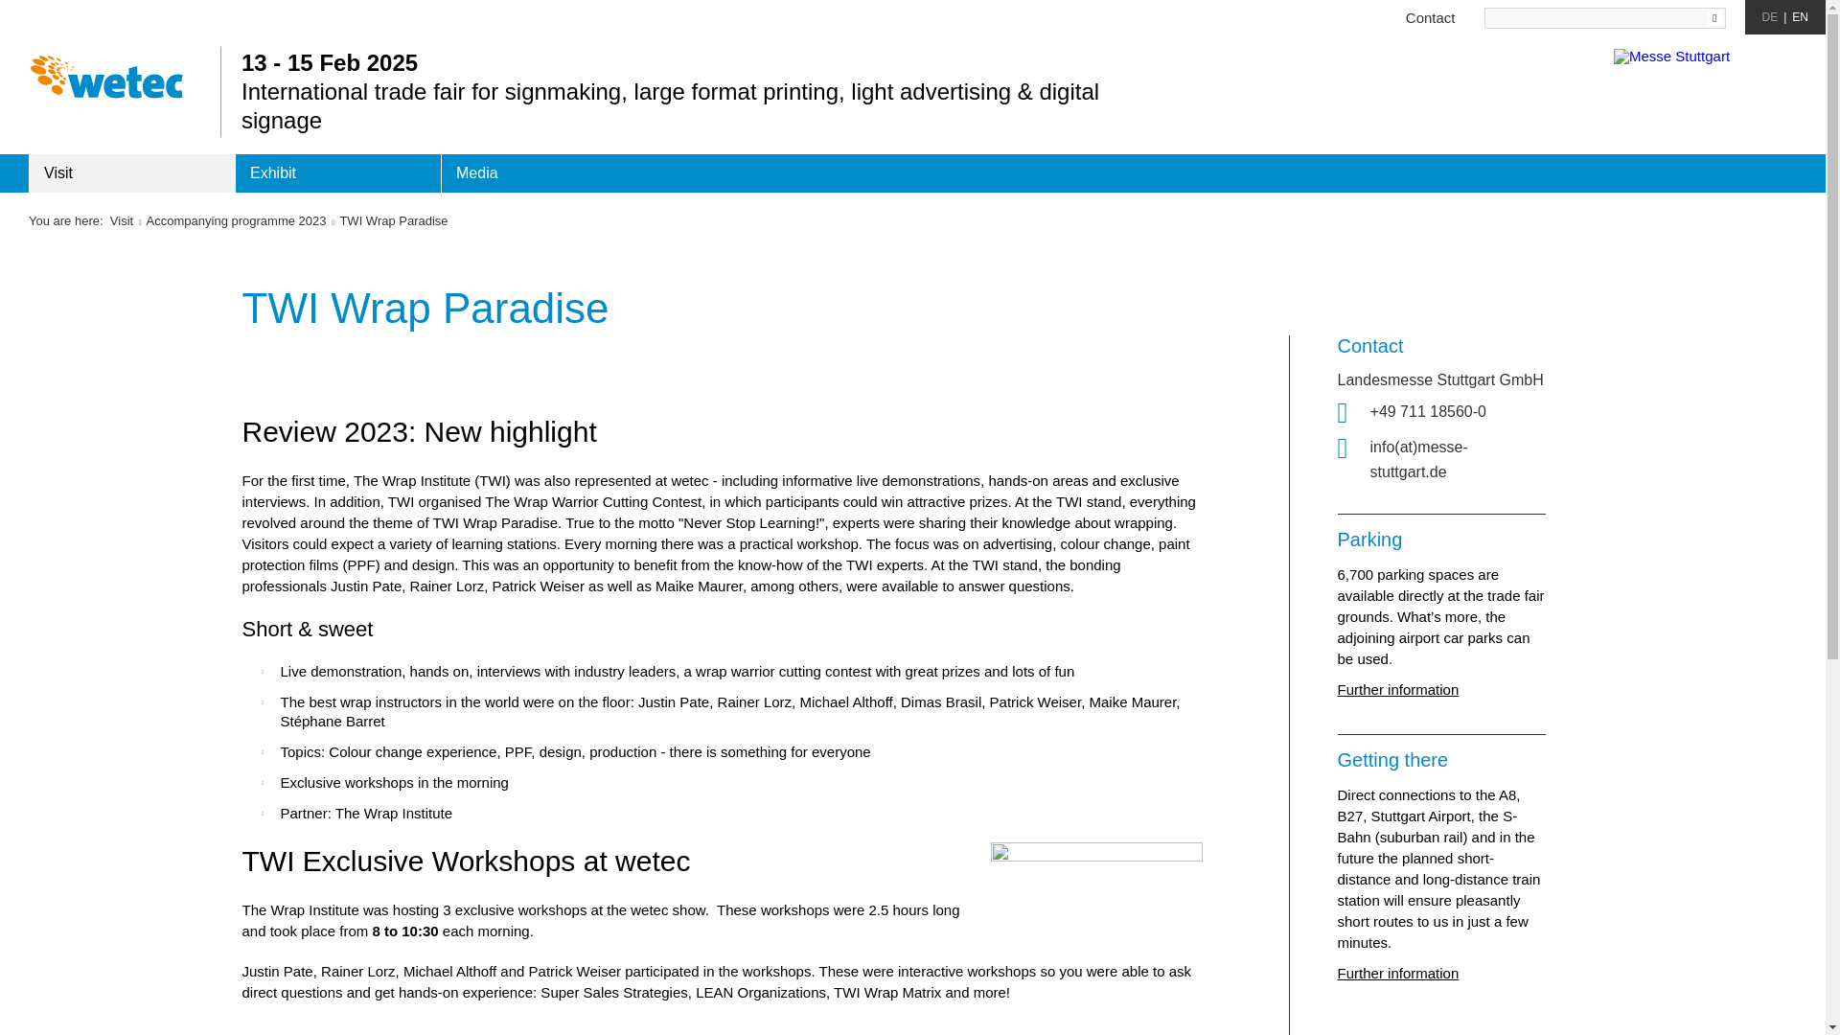 This screenshot has height=1035, width=1840. I want to click on Exhibit, so click(337, 172).